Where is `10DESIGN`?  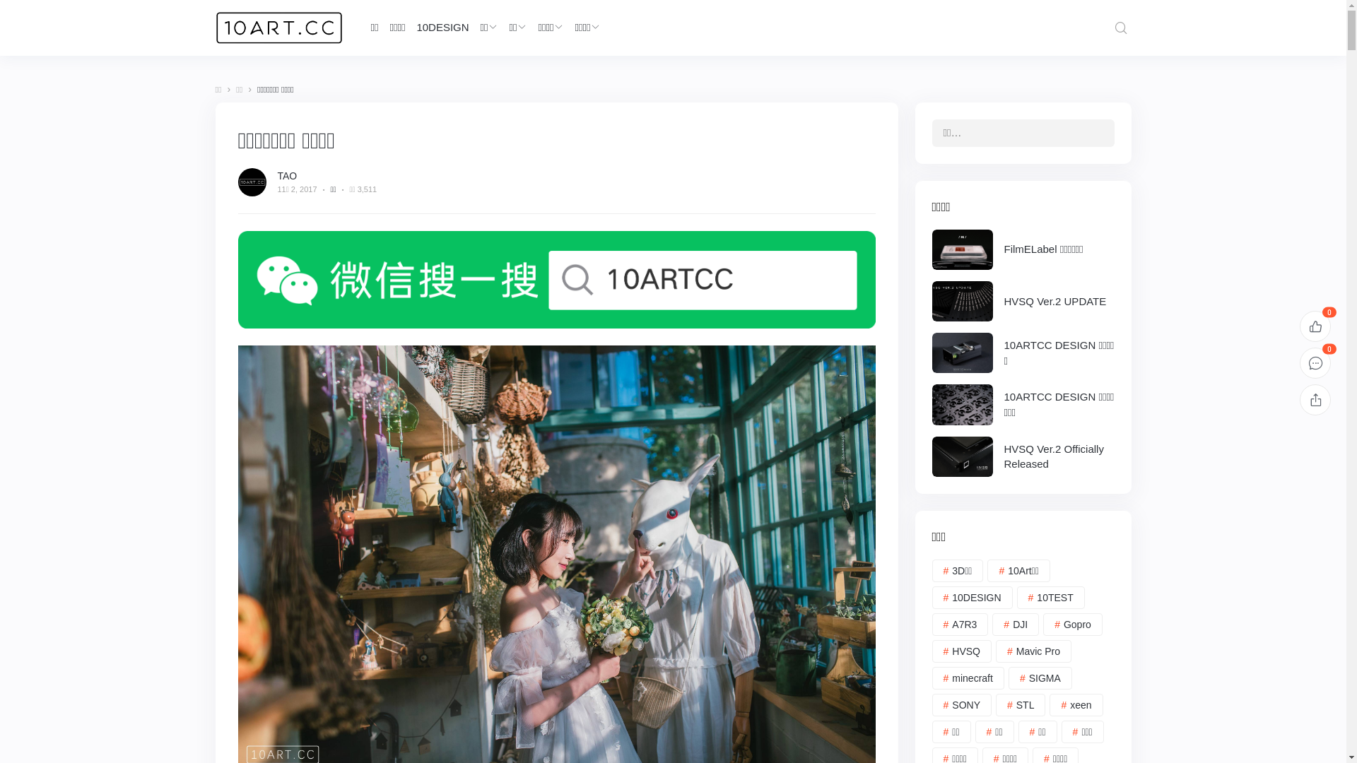 10DESIGN is located at coordinates (972, 598).